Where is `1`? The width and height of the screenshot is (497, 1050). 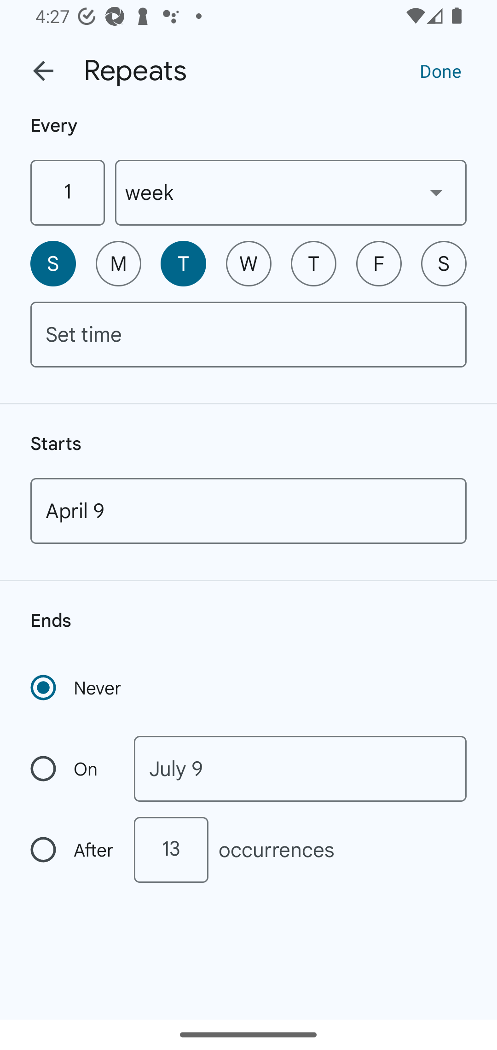
1 is located at coordinates (67, 192).